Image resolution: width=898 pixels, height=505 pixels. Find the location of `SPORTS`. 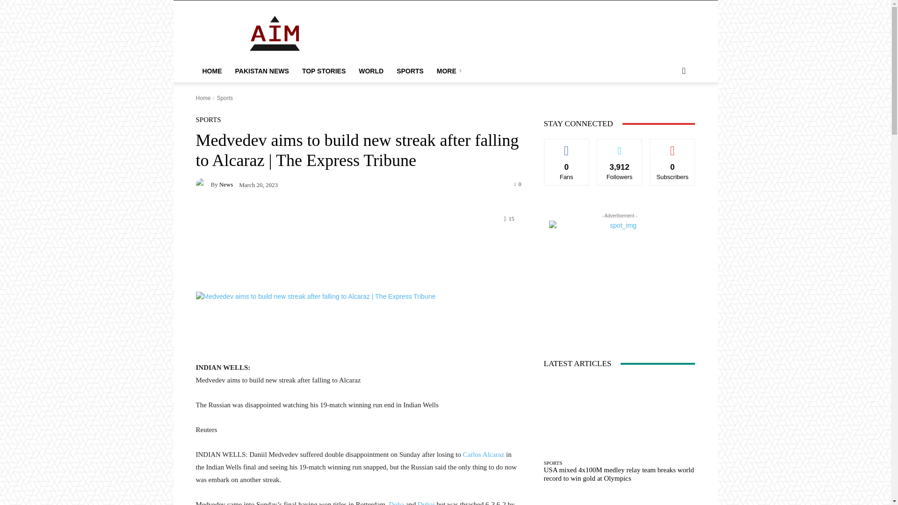

SPORTS is located at coordinates (410, 71).